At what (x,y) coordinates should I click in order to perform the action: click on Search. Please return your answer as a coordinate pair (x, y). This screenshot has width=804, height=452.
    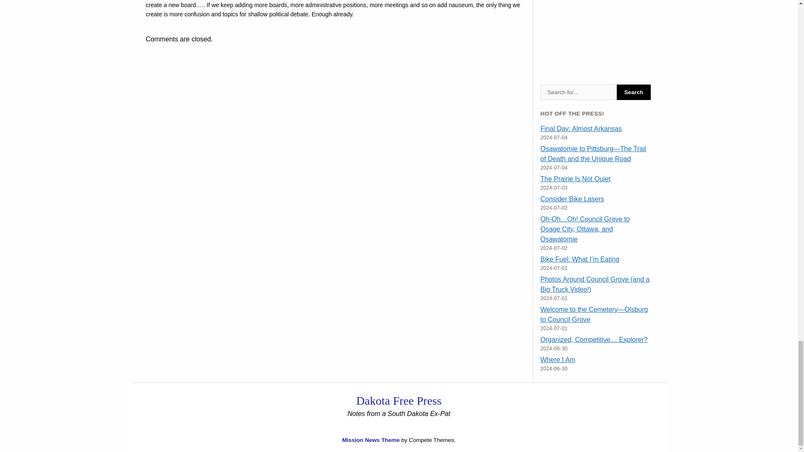
    Looking at the image, I should click on (633, 92).